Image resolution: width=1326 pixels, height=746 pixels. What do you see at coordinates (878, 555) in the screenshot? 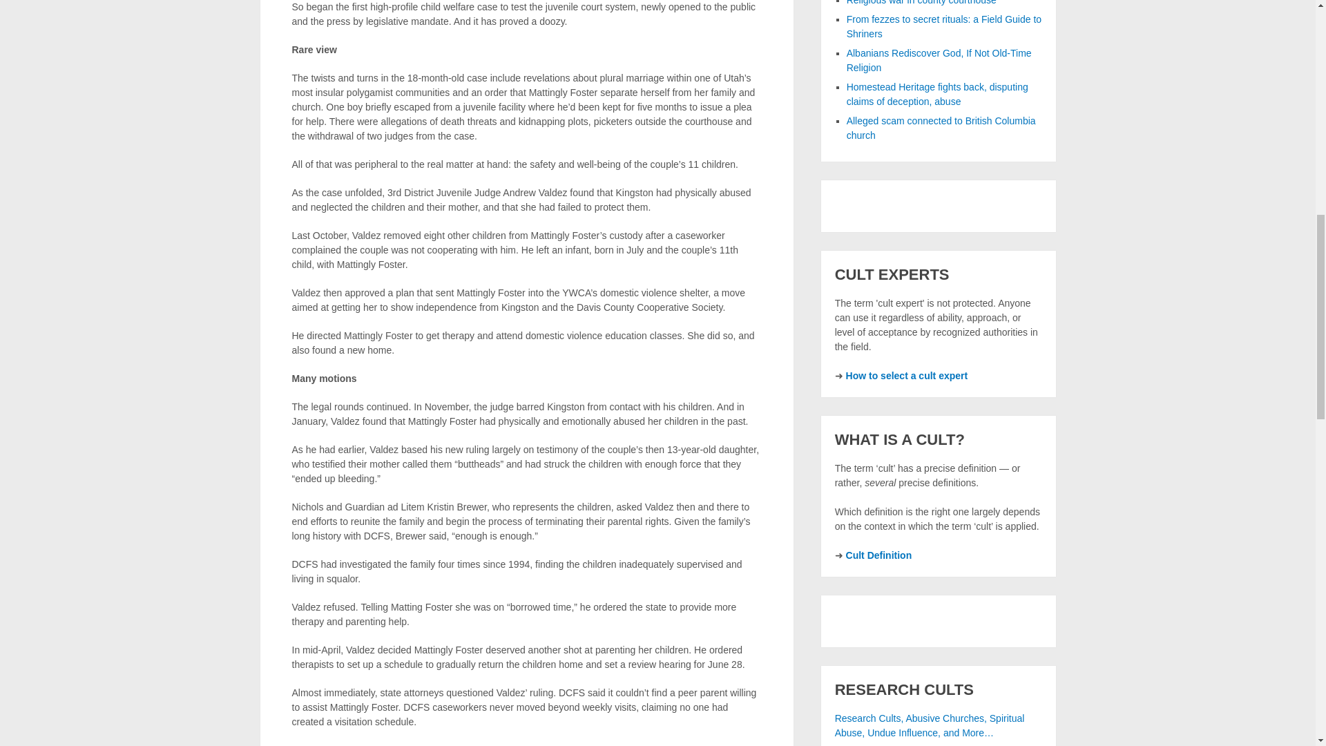
I see `Cult Definition` at bounding box center [878, 555].